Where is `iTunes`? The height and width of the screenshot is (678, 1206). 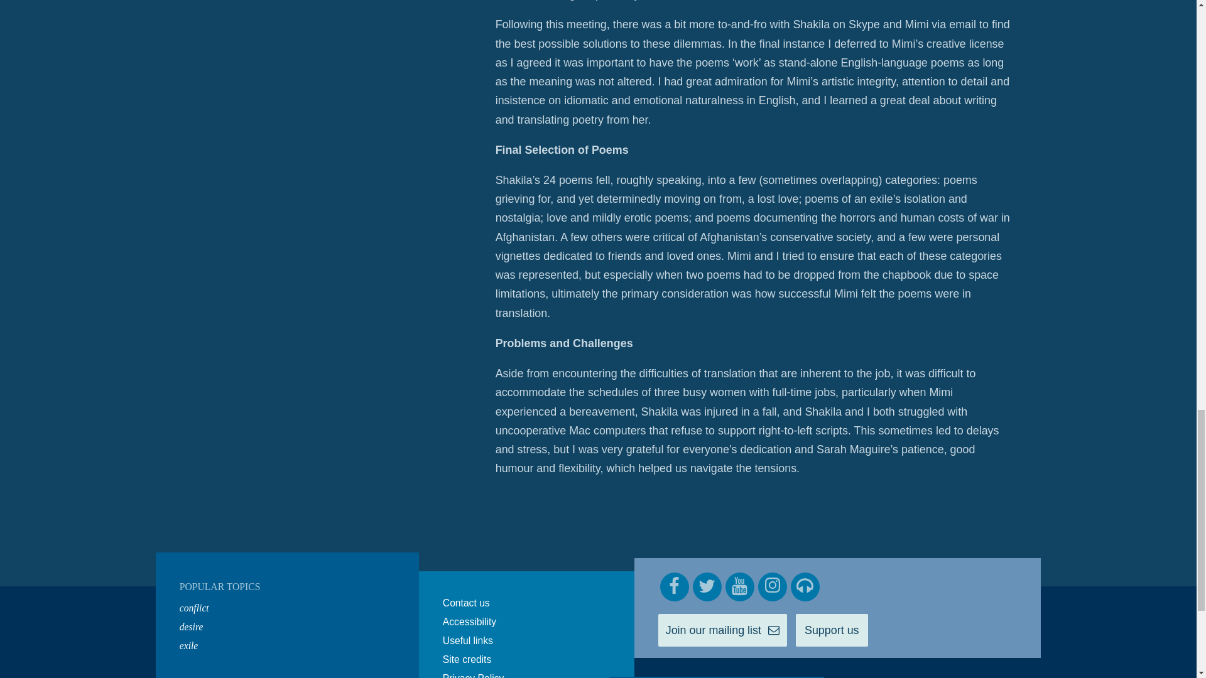
iTunes is located at coordinates (805, 586).